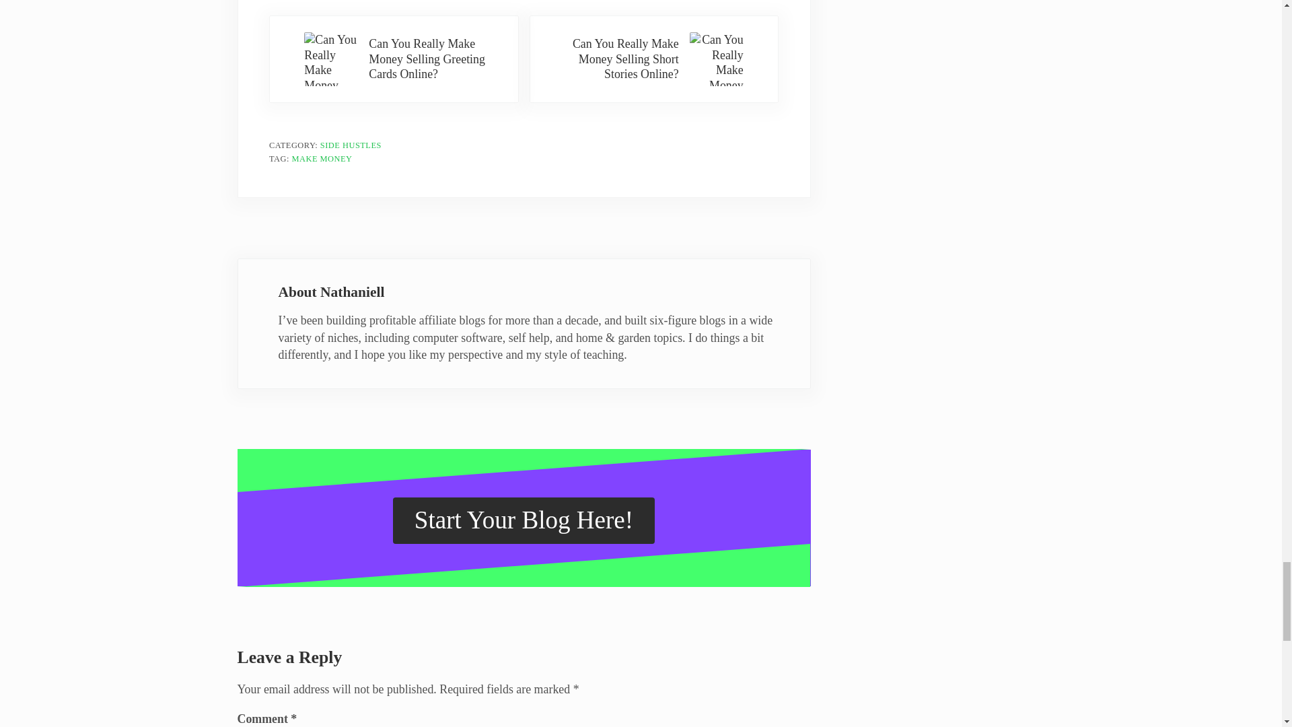  I want to click on SIDE HUSTLES, so click(351, 145).